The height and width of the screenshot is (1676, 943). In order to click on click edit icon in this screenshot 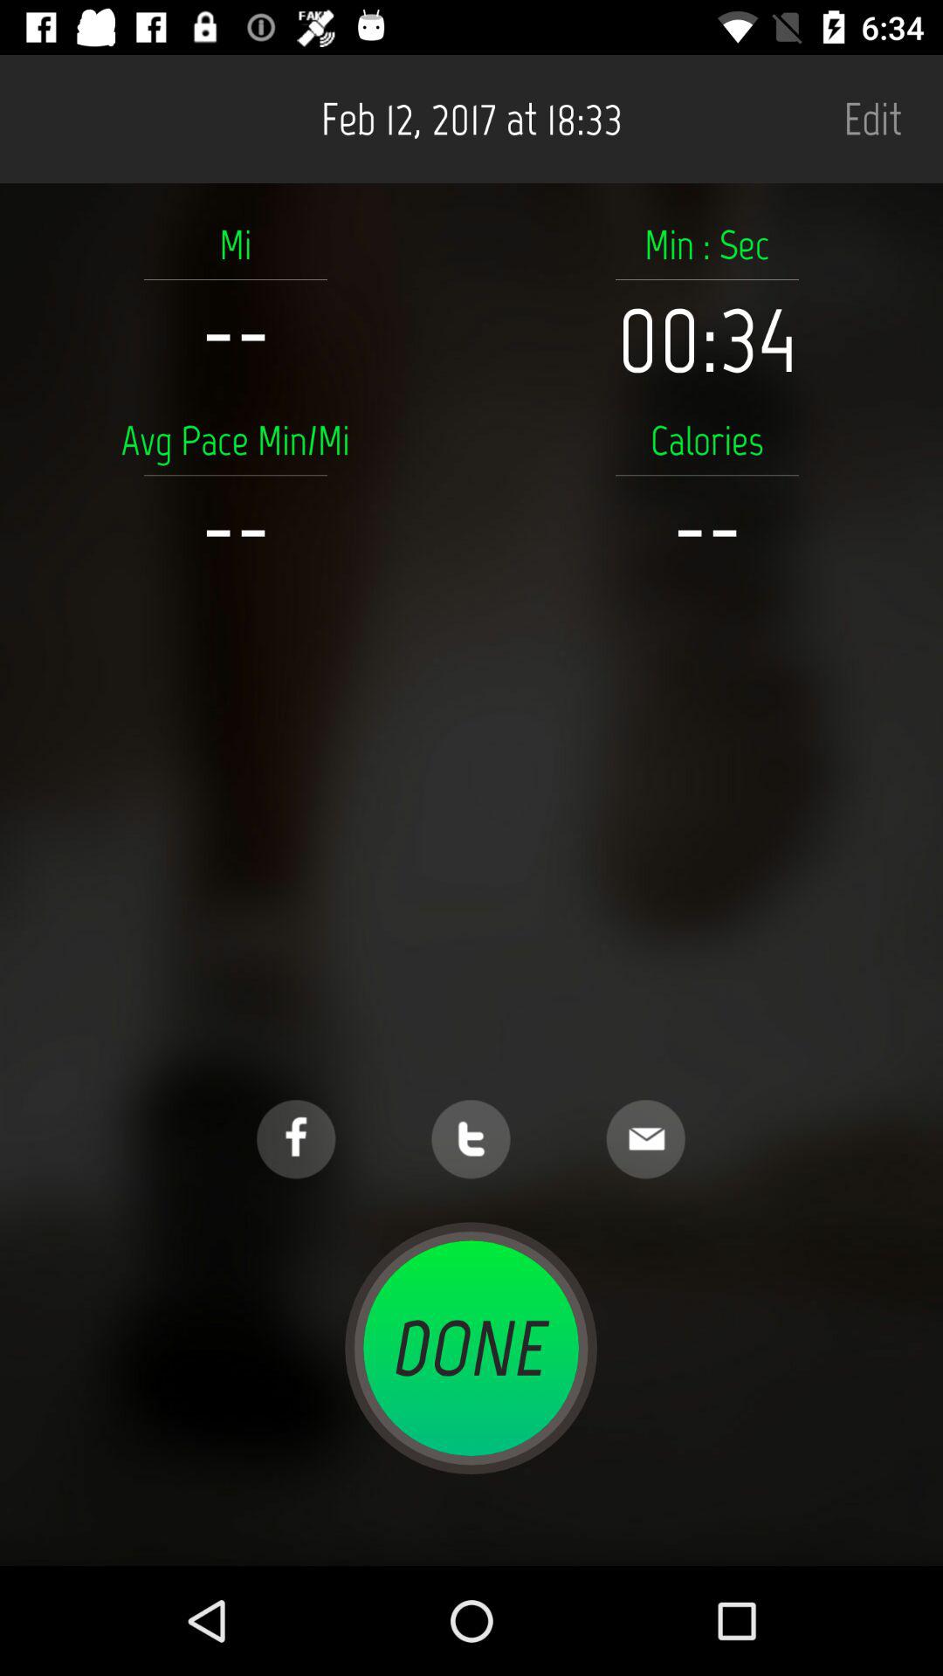, I will do `click(872, 119)`.